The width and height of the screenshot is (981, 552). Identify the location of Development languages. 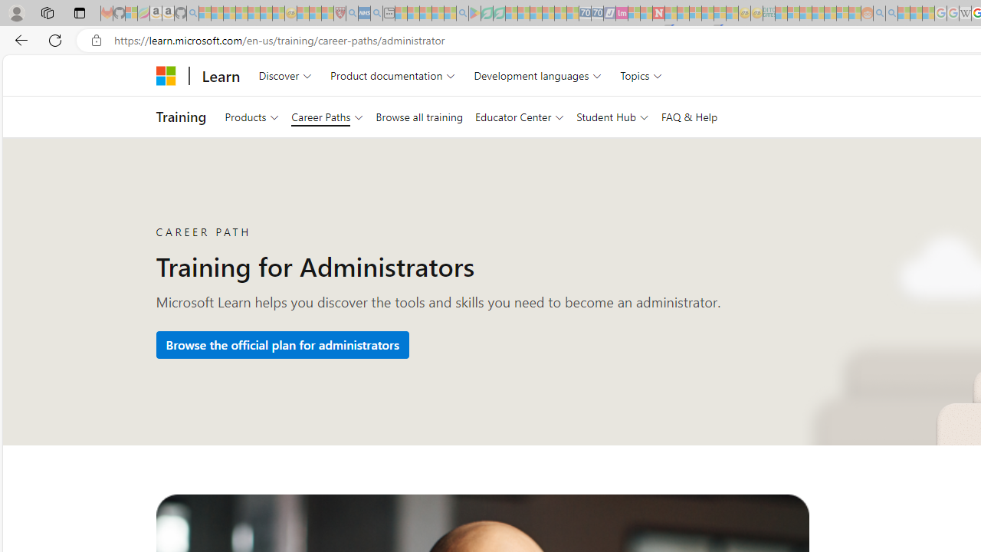
(538, 75).